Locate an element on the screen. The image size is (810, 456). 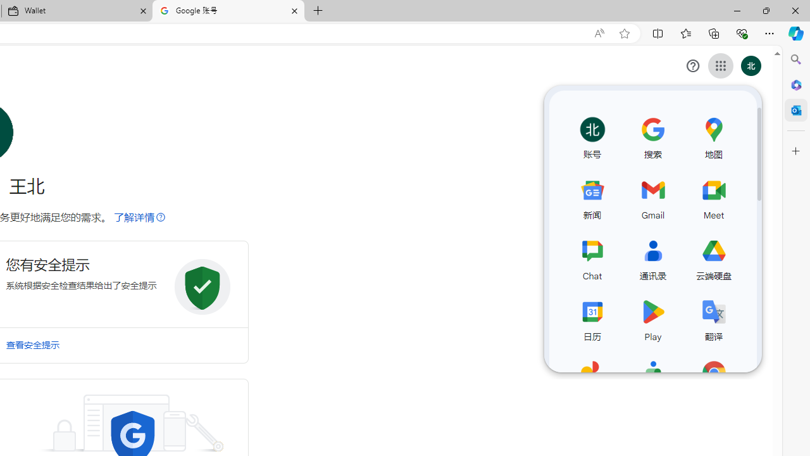
Chrome is located at coordinates (714, 379).